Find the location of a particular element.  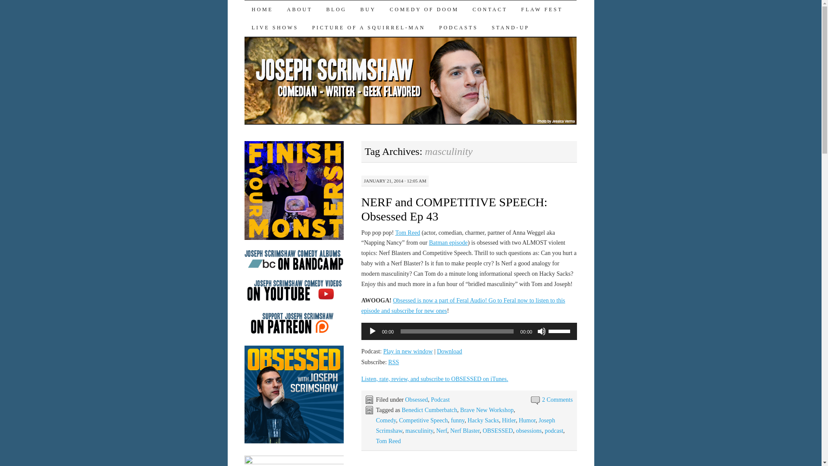

Download is located at coordinates (449, 351).